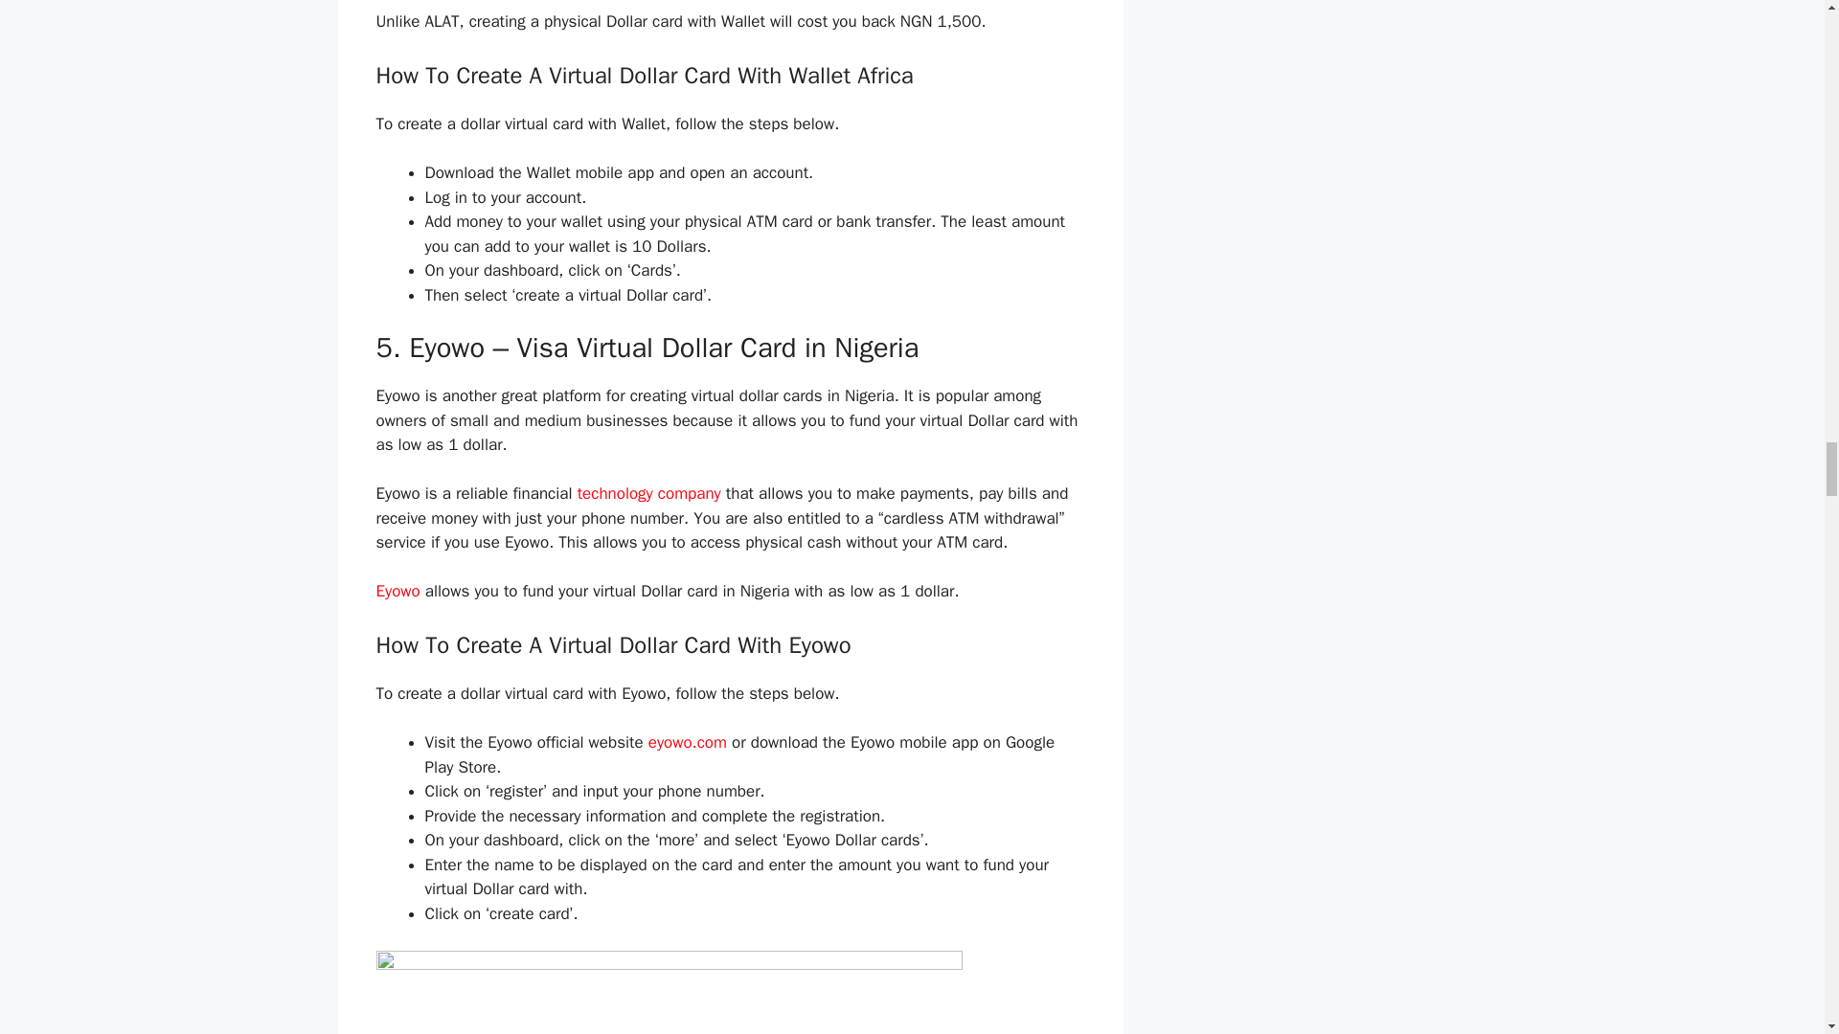  What do you see at coordinates (688, 742) in the screenshot?
I see `eyowo.com` at bounding box center [688, 742].